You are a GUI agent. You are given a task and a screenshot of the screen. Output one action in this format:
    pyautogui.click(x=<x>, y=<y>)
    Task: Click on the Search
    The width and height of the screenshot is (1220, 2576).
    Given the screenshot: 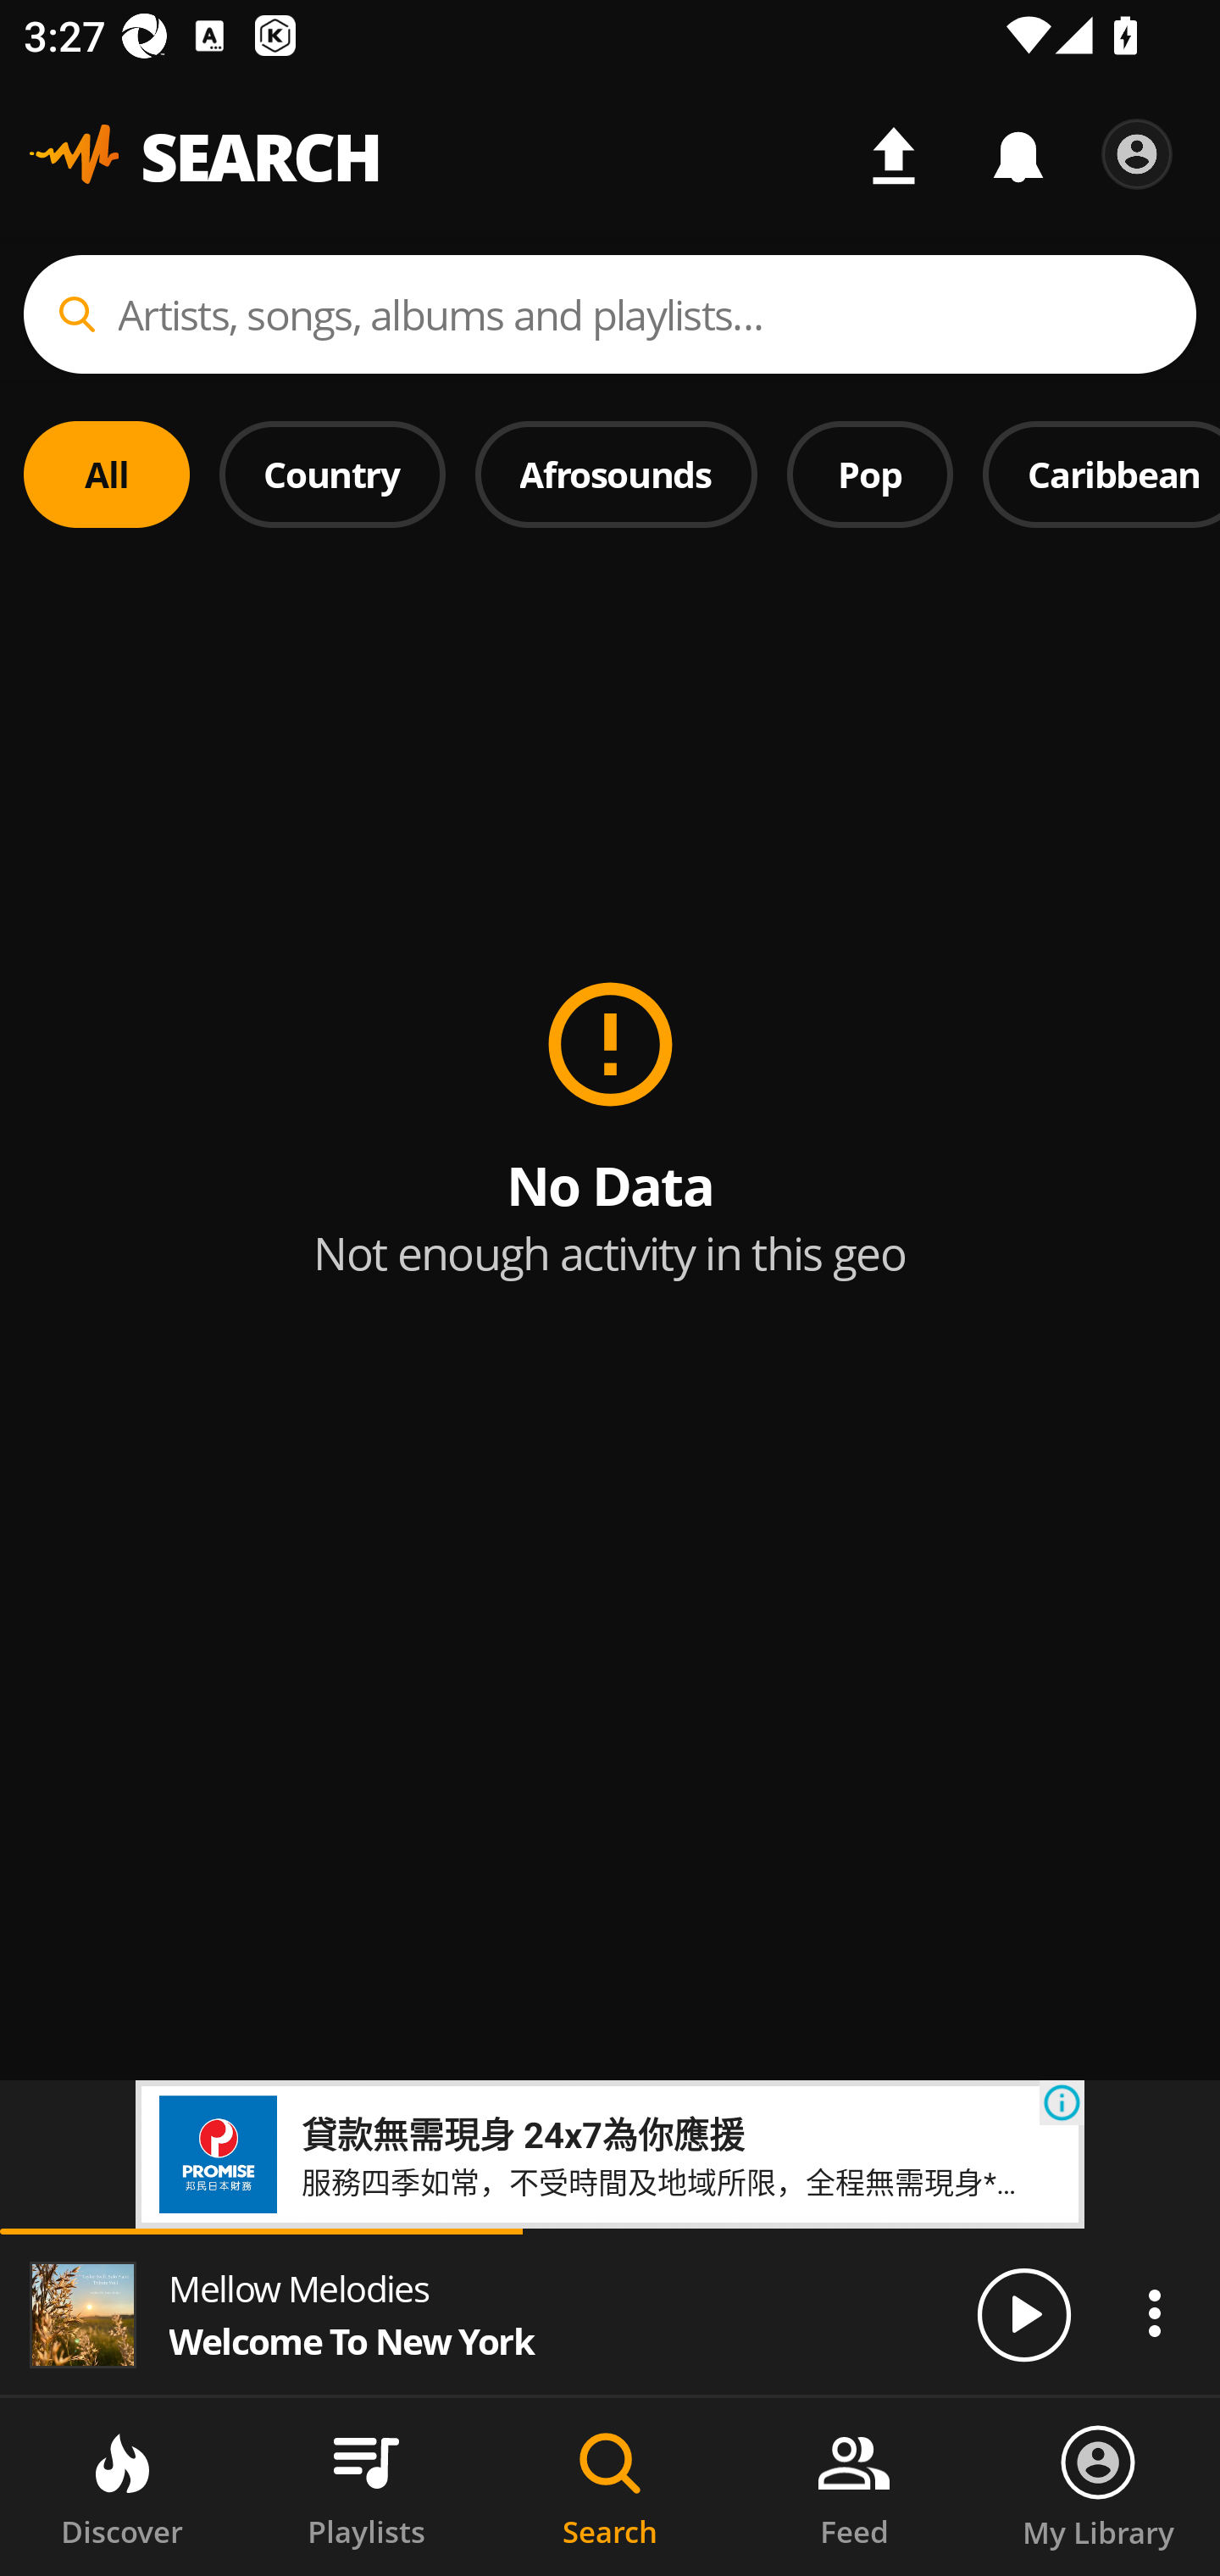 What is the action you would take?
    pyautogui.click(x=610, y=2487)
    